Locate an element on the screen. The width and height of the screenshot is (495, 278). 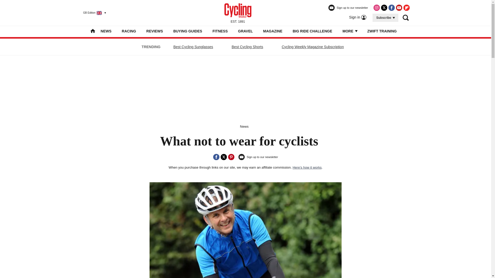
BIG RIDE CHALLENGE is located at coordinates (312, 31).